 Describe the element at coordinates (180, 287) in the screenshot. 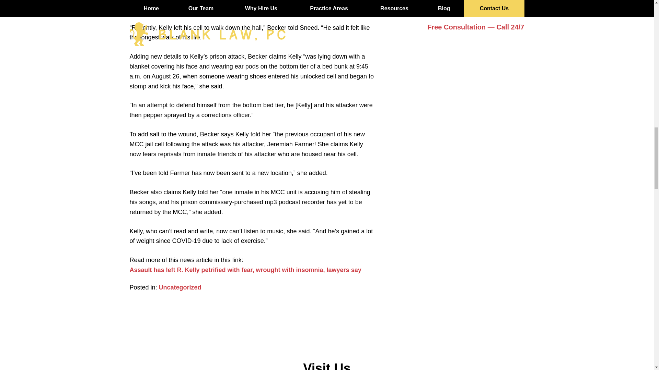

I see `Uncategorized` at that location.